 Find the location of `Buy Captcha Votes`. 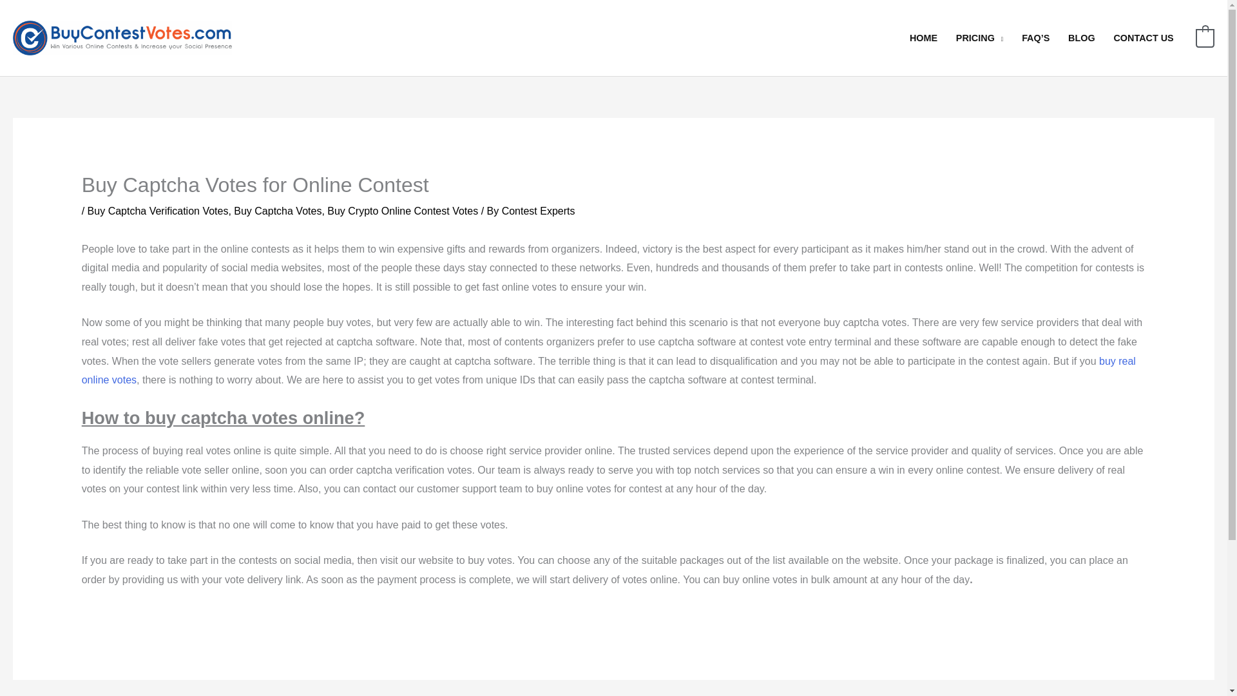

Buy Captcha Votes is located at coordinates (277, 210).